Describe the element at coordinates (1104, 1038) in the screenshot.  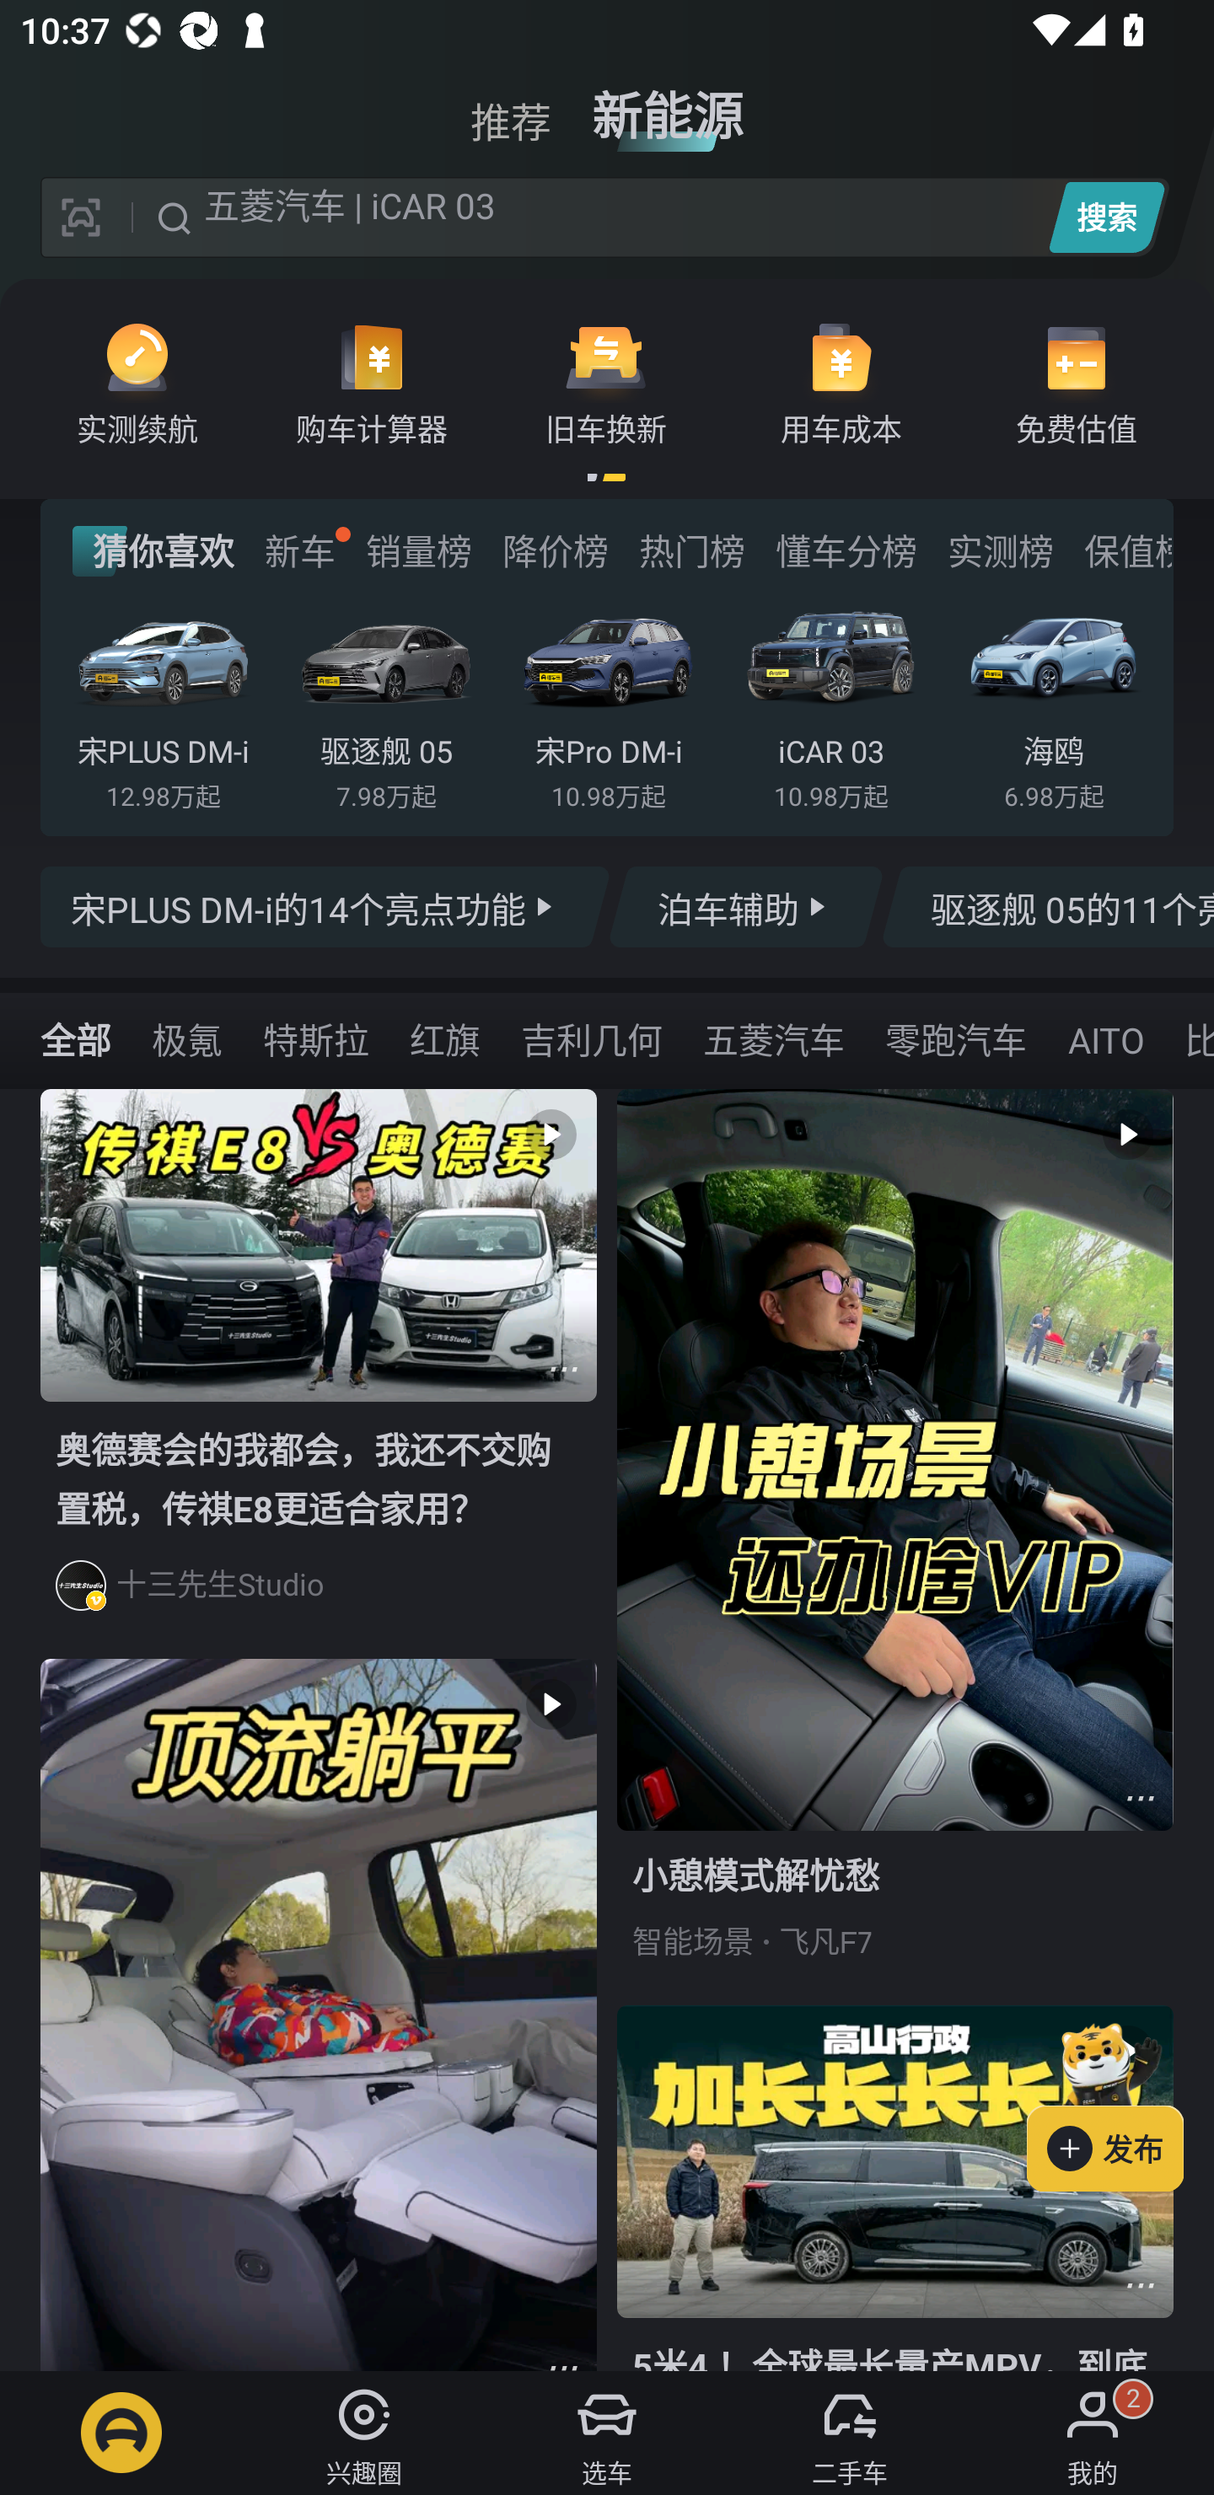
I see `AITO` at that location.